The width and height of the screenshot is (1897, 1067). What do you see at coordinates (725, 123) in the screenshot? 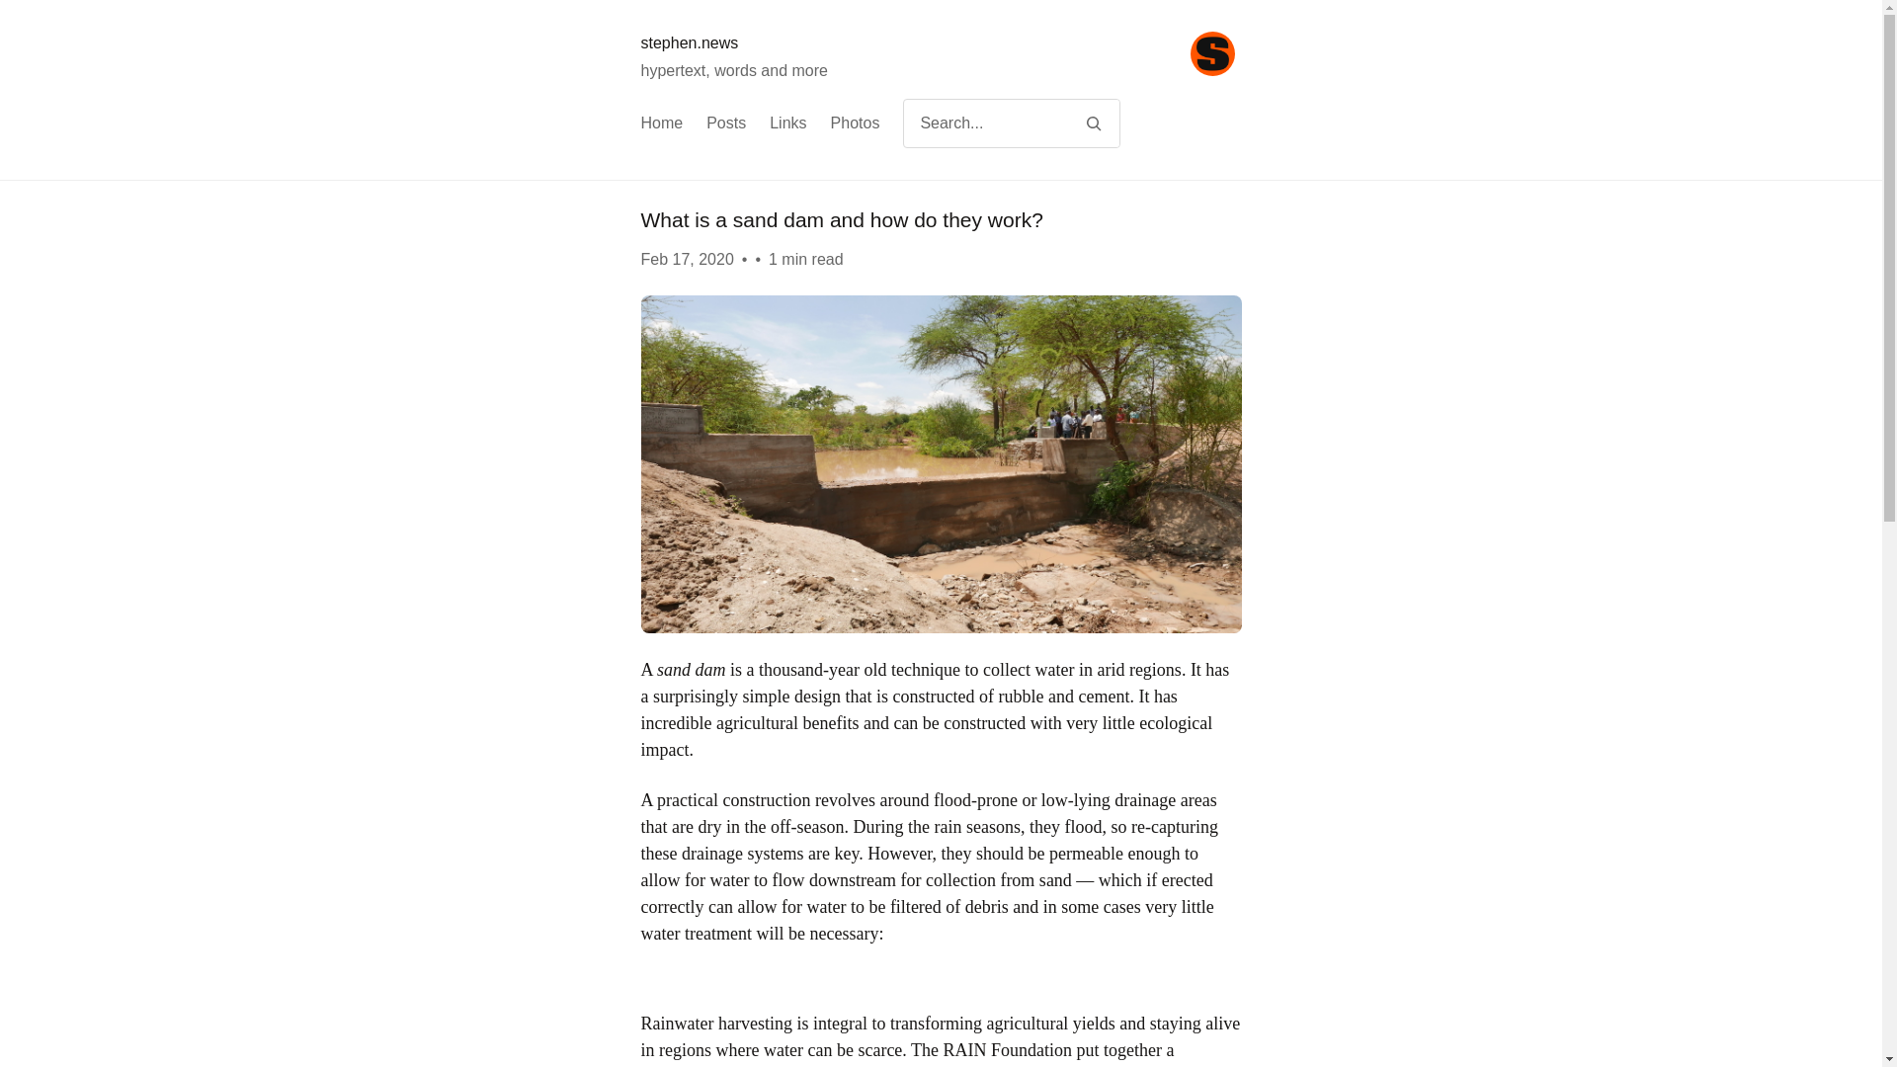
I see `Posts` at bounding box center [725, 123].